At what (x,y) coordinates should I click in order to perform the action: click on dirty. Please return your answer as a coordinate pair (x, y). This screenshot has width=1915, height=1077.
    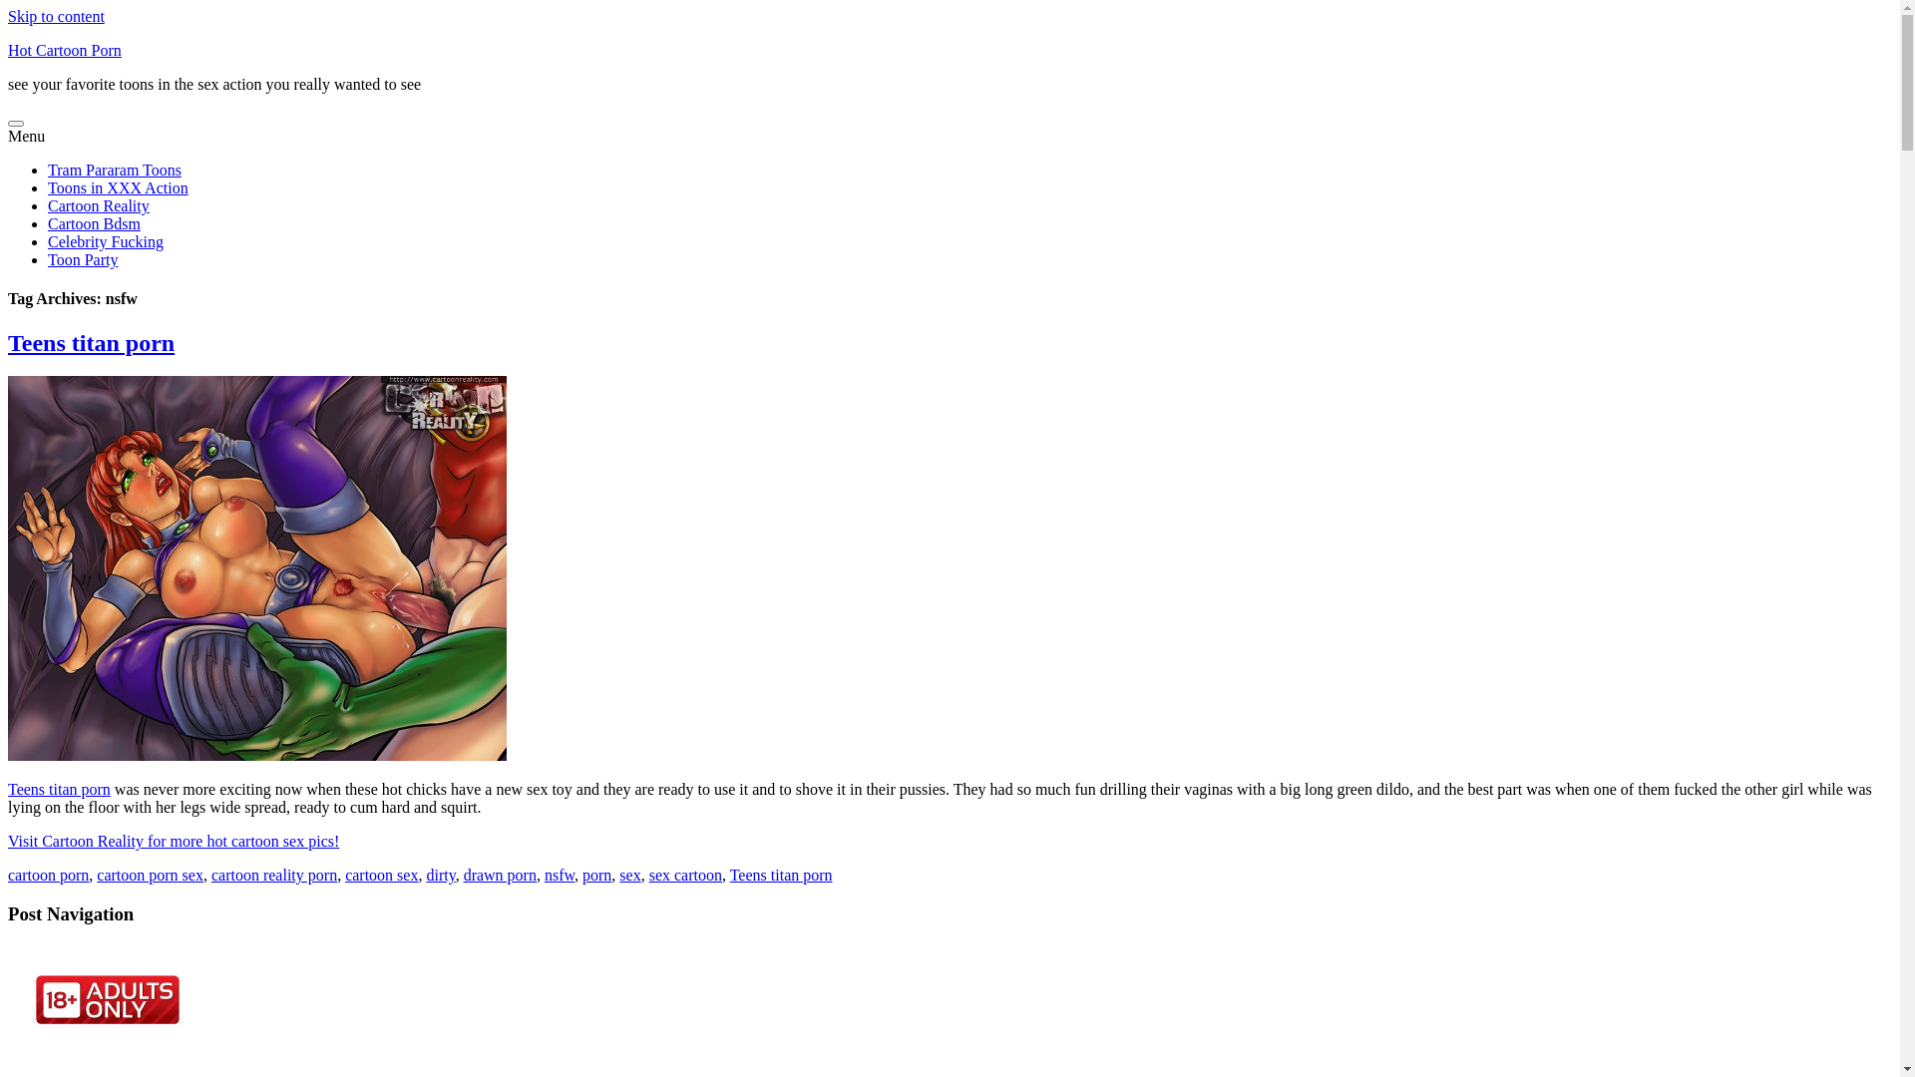
    Looking at the image, I should click on (441, 876).